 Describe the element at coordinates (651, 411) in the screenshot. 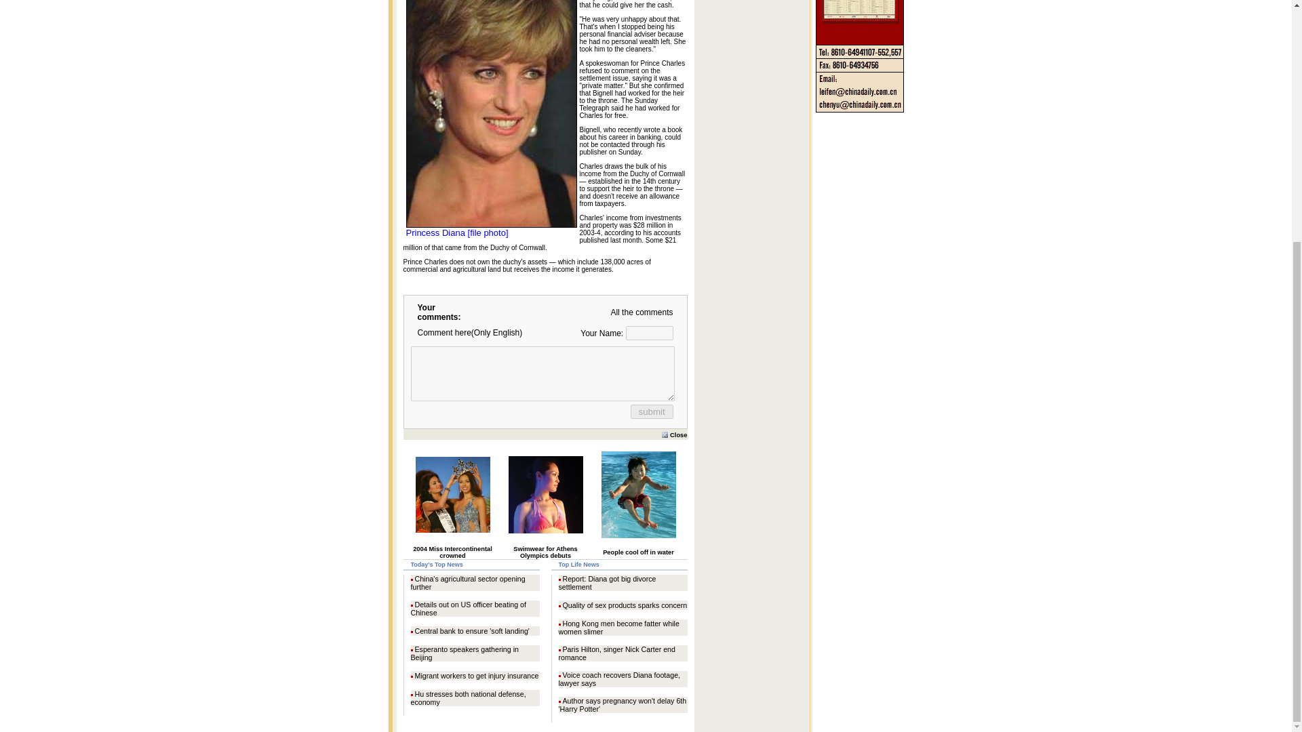

I see ` submit ` at that location.